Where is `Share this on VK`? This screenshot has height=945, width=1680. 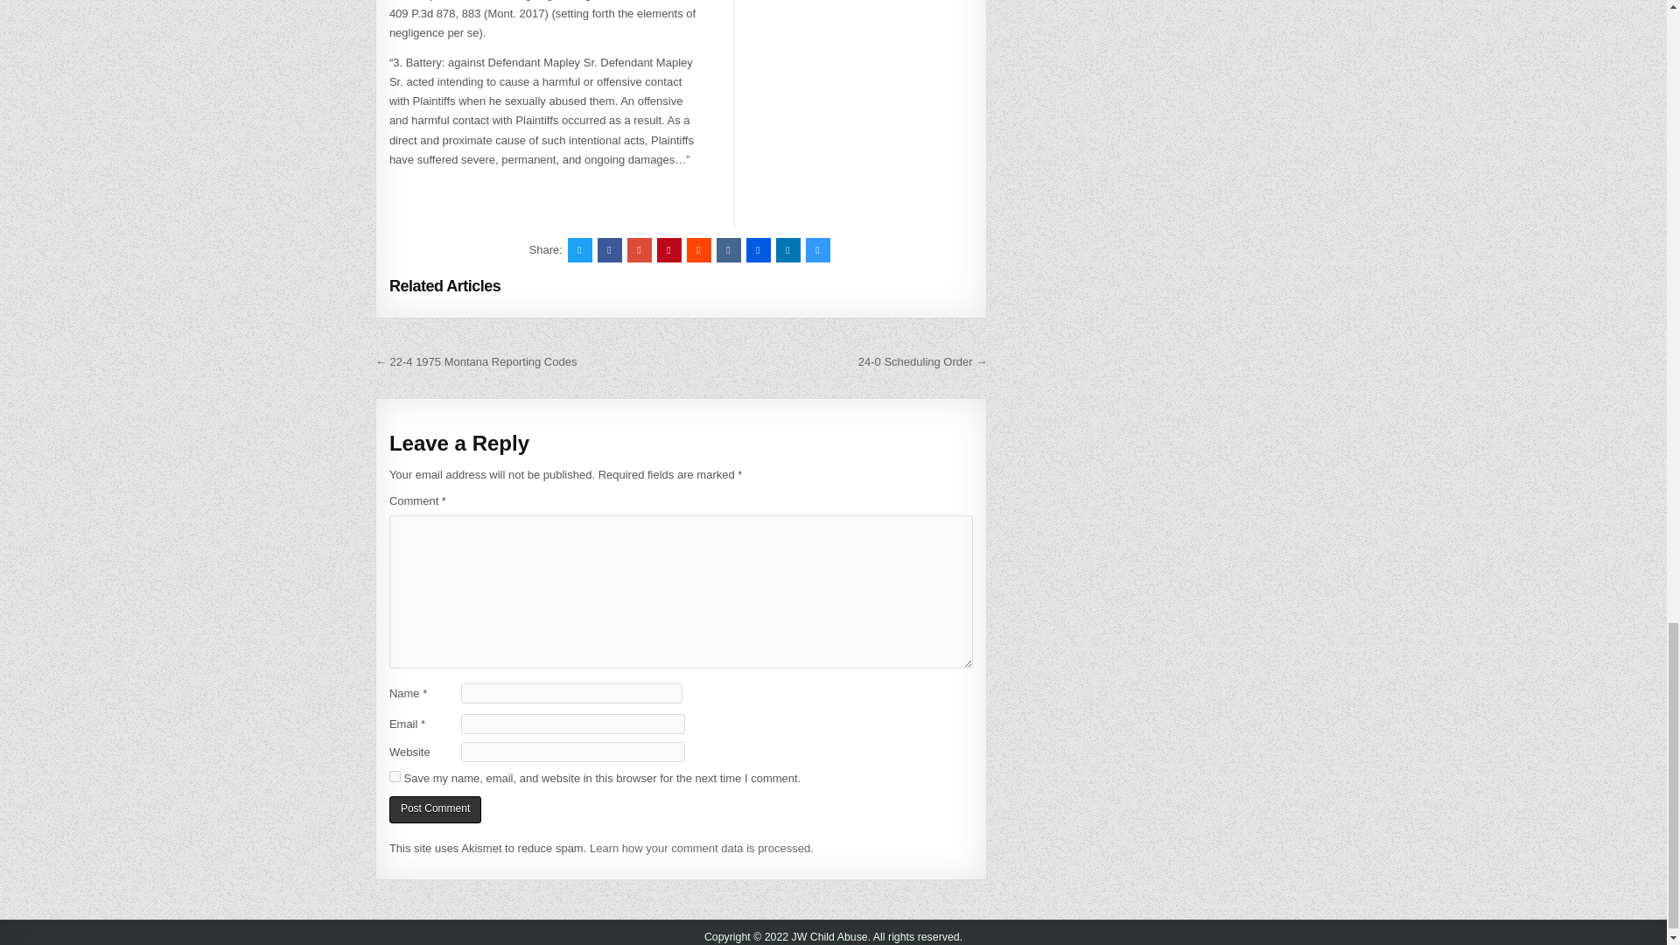 Share this on VK is located at coordinates (728, 250).